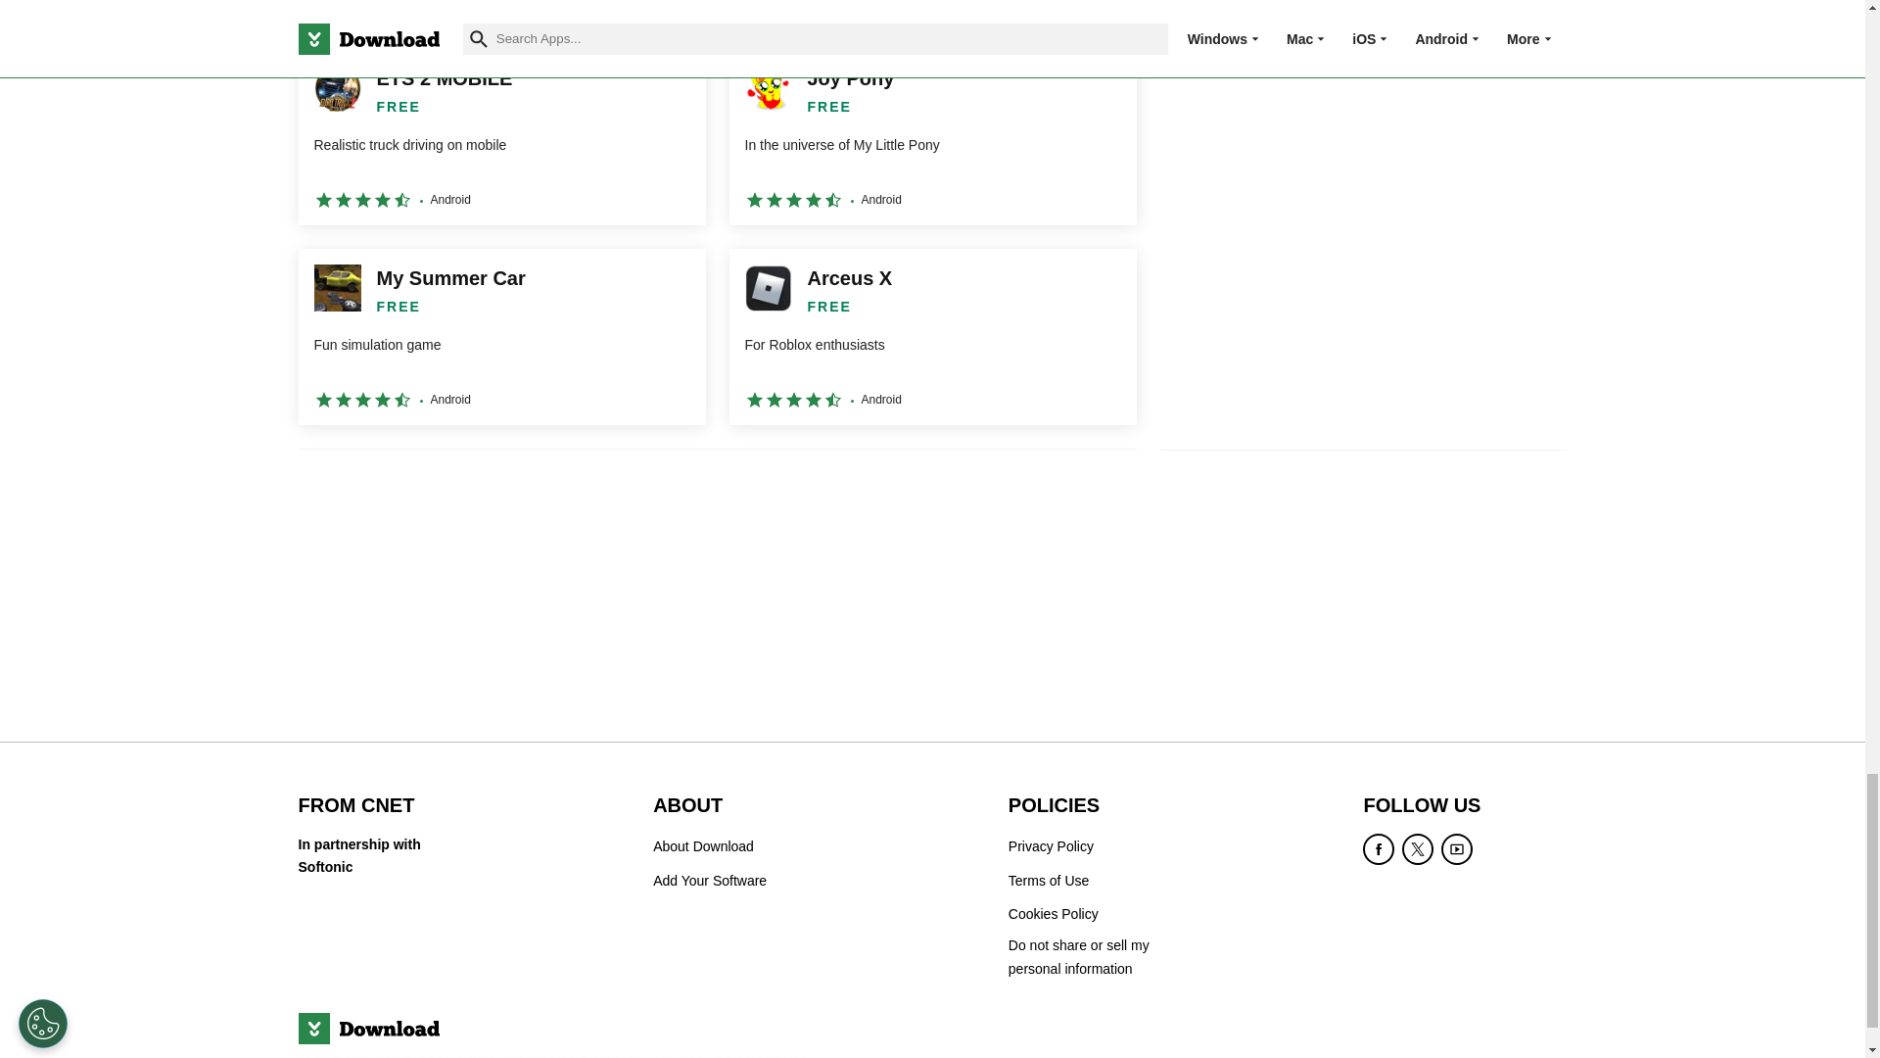  Describe the element at coordinates (501, 137) in the screenshot. I see `ETS 2 MOBILE` at that location.